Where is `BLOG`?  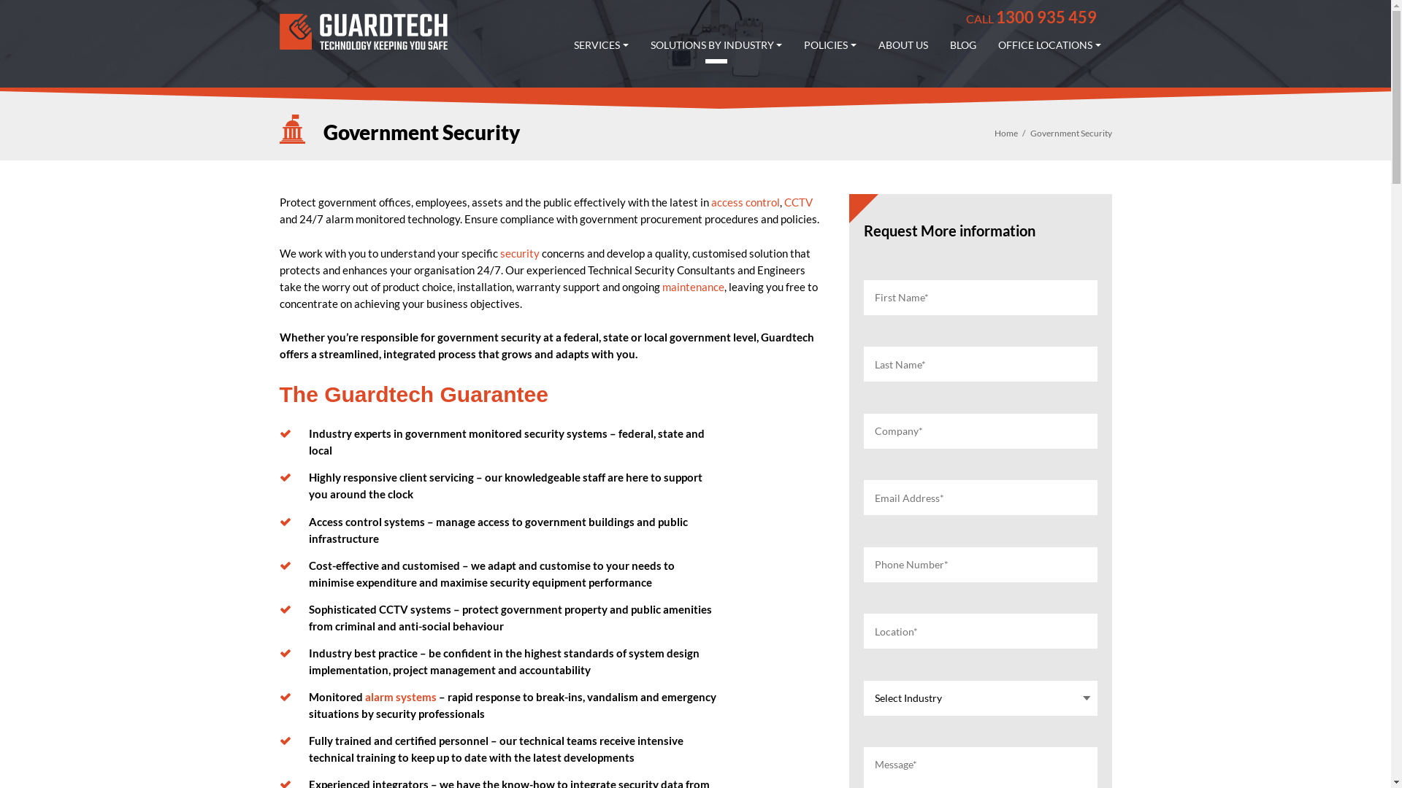 BLOG is located at coordinates (963, 45).